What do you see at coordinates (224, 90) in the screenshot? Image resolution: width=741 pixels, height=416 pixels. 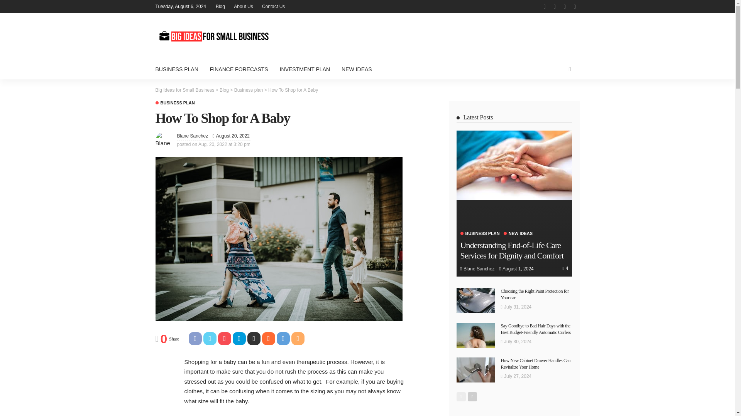 I see `Go to Blog.` at bounding box center [224, 90].